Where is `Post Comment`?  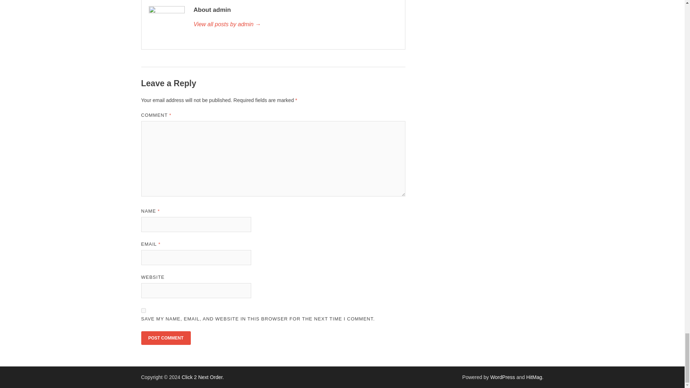 Post Comment is located at coordinates (165, 338).